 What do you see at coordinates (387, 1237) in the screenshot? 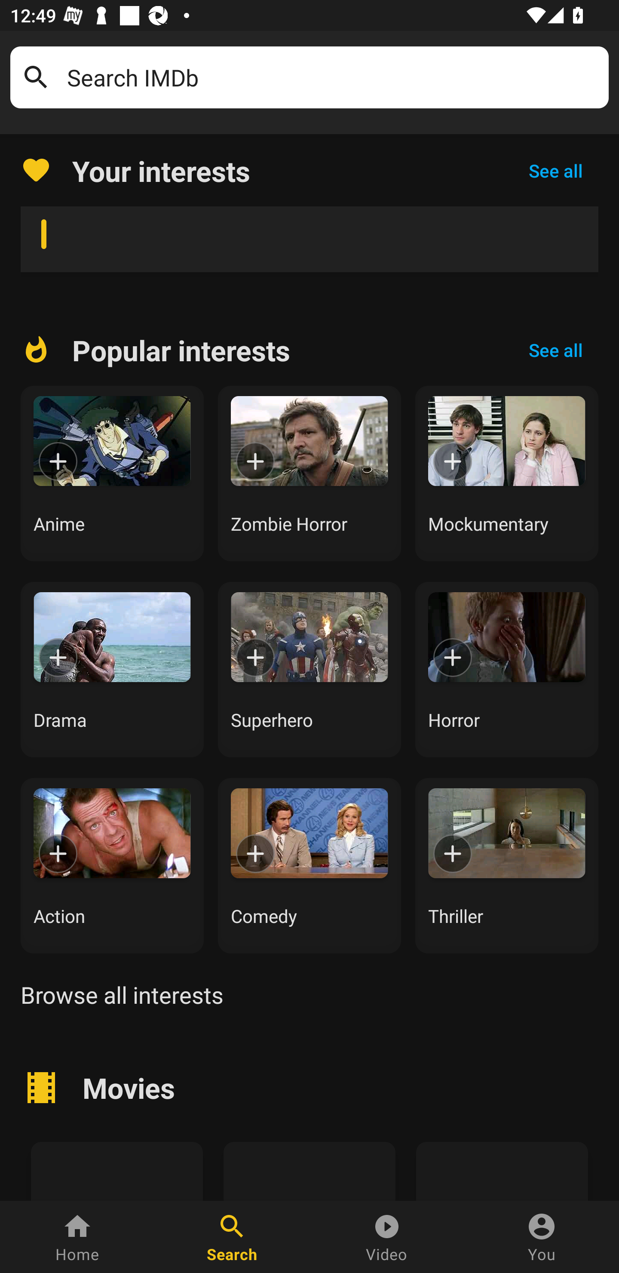
I see `Video` at bounding box center [387, 1237].